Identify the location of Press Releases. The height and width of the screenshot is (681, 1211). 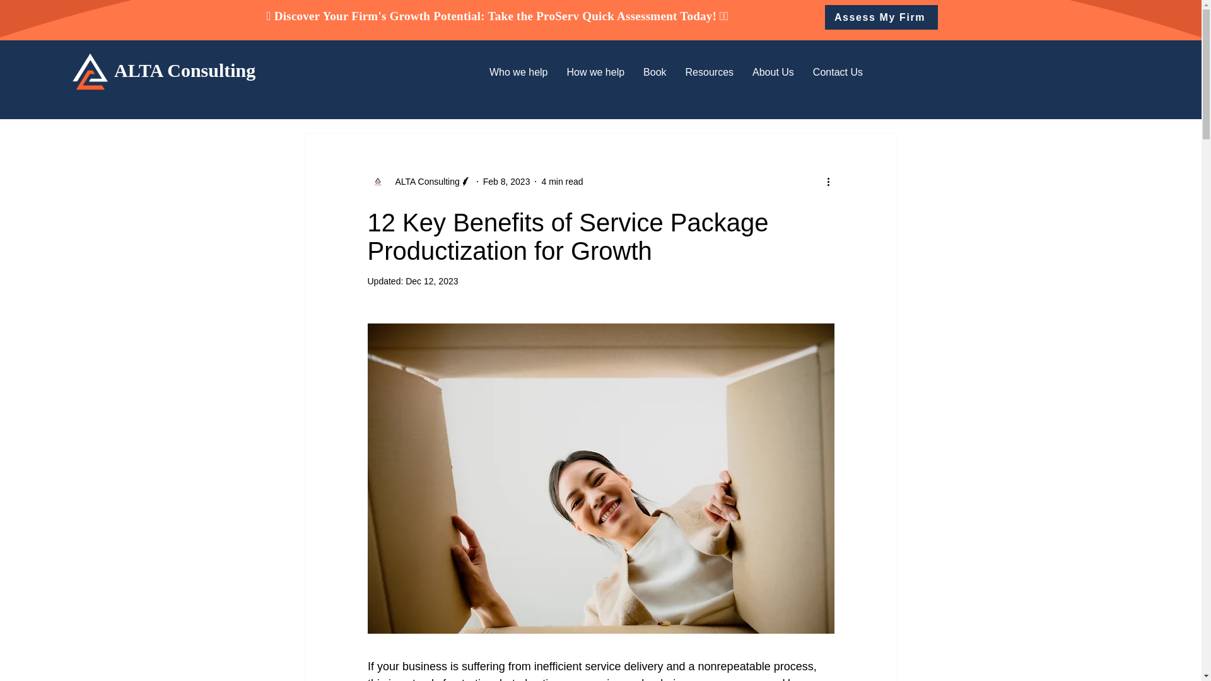
(679, 95).